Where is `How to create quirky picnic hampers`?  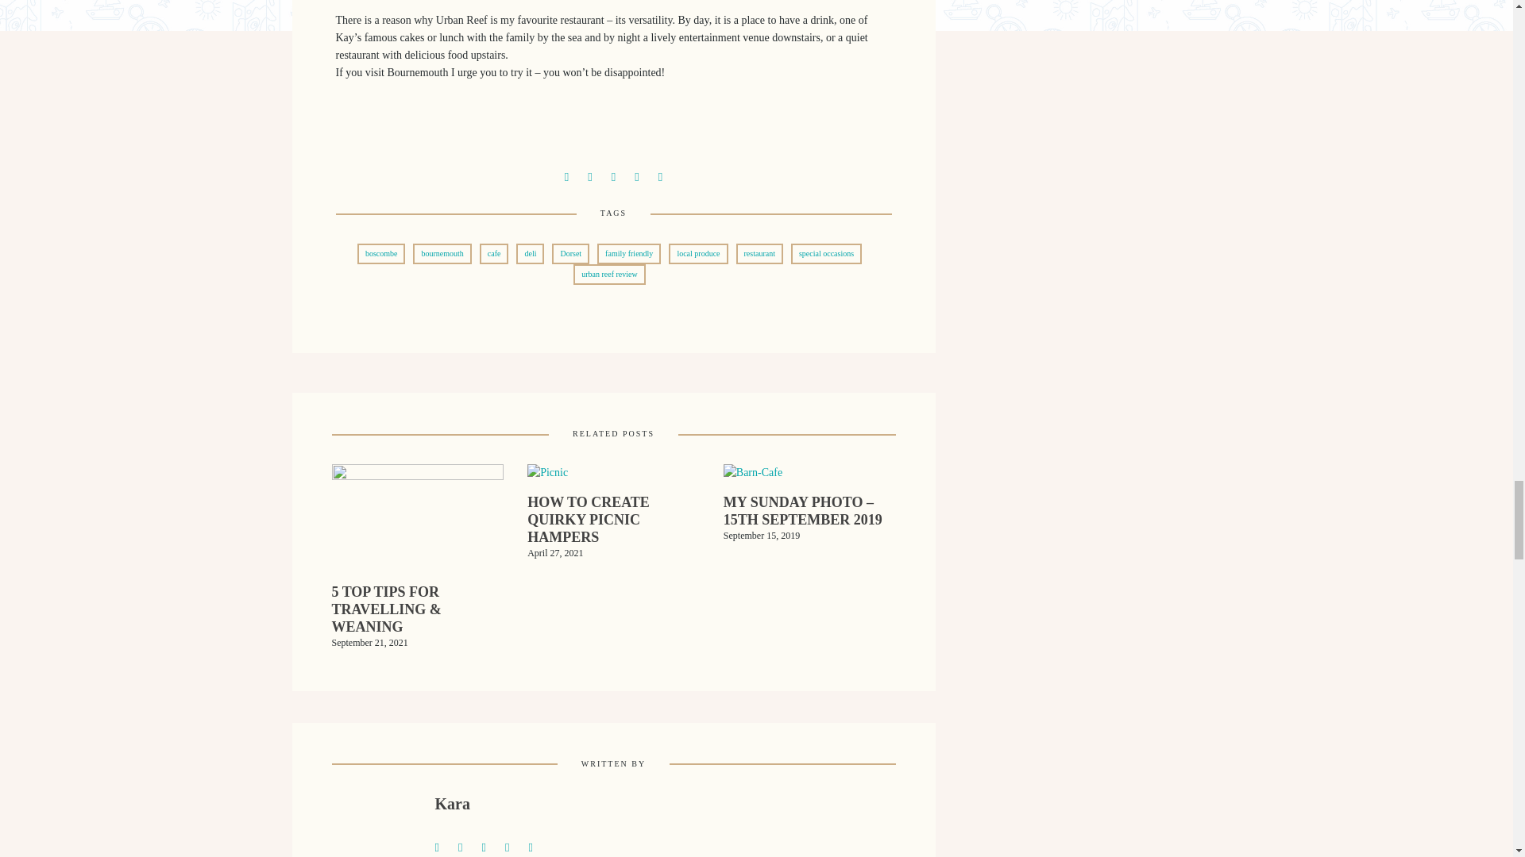 How to create quirky picnic hampers is located at coordinates (613, 530).